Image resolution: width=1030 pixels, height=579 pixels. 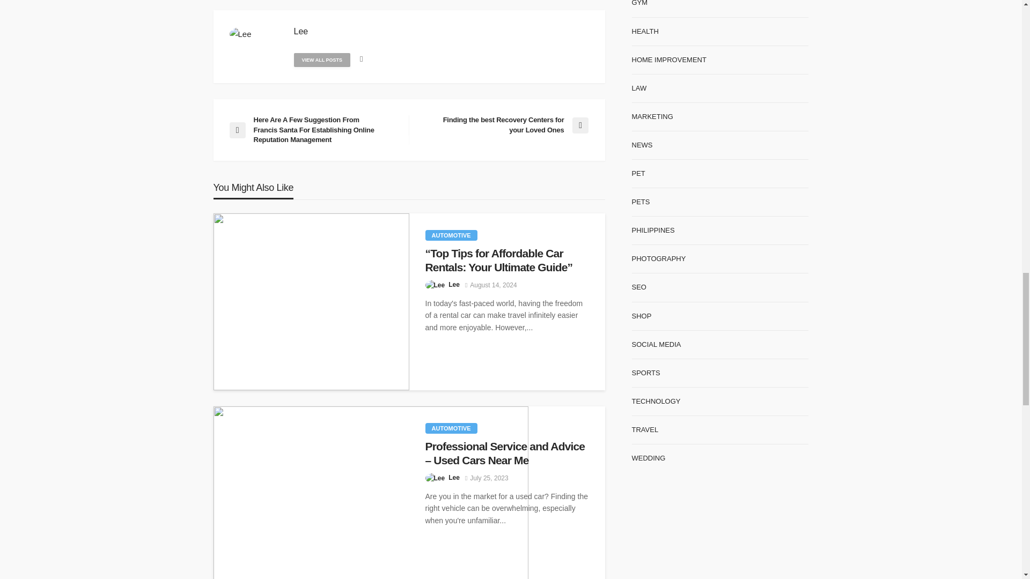 What do you see at coordinates (322, 60) in the screenshot?
I see `VIEW ALL POSTS` at bounding box center [322, 60].